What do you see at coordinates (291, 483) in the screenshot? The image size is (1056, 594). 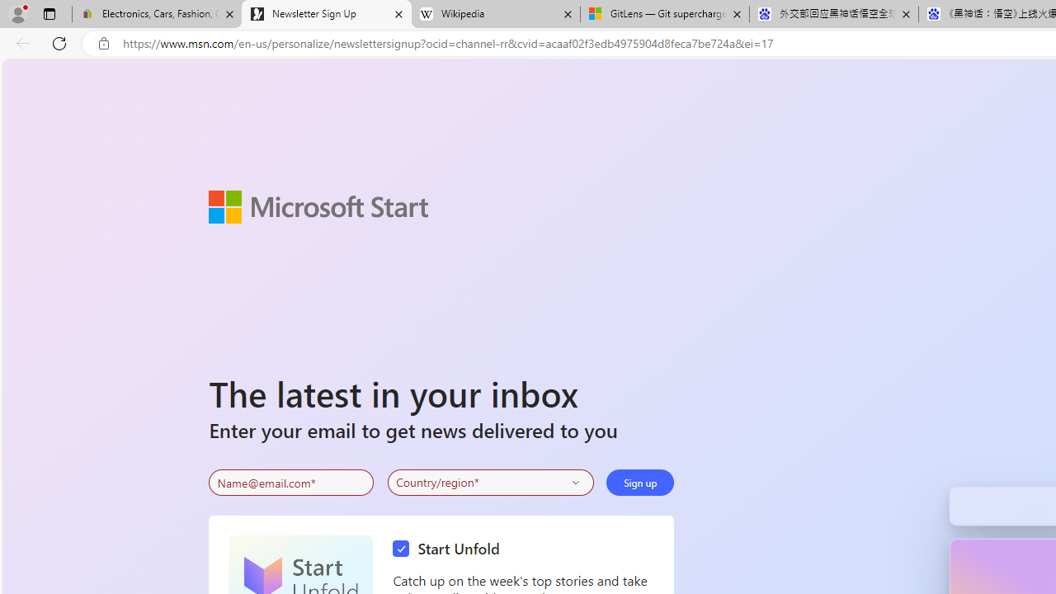 I see `Enter your email` at bounding box center [291, 483].